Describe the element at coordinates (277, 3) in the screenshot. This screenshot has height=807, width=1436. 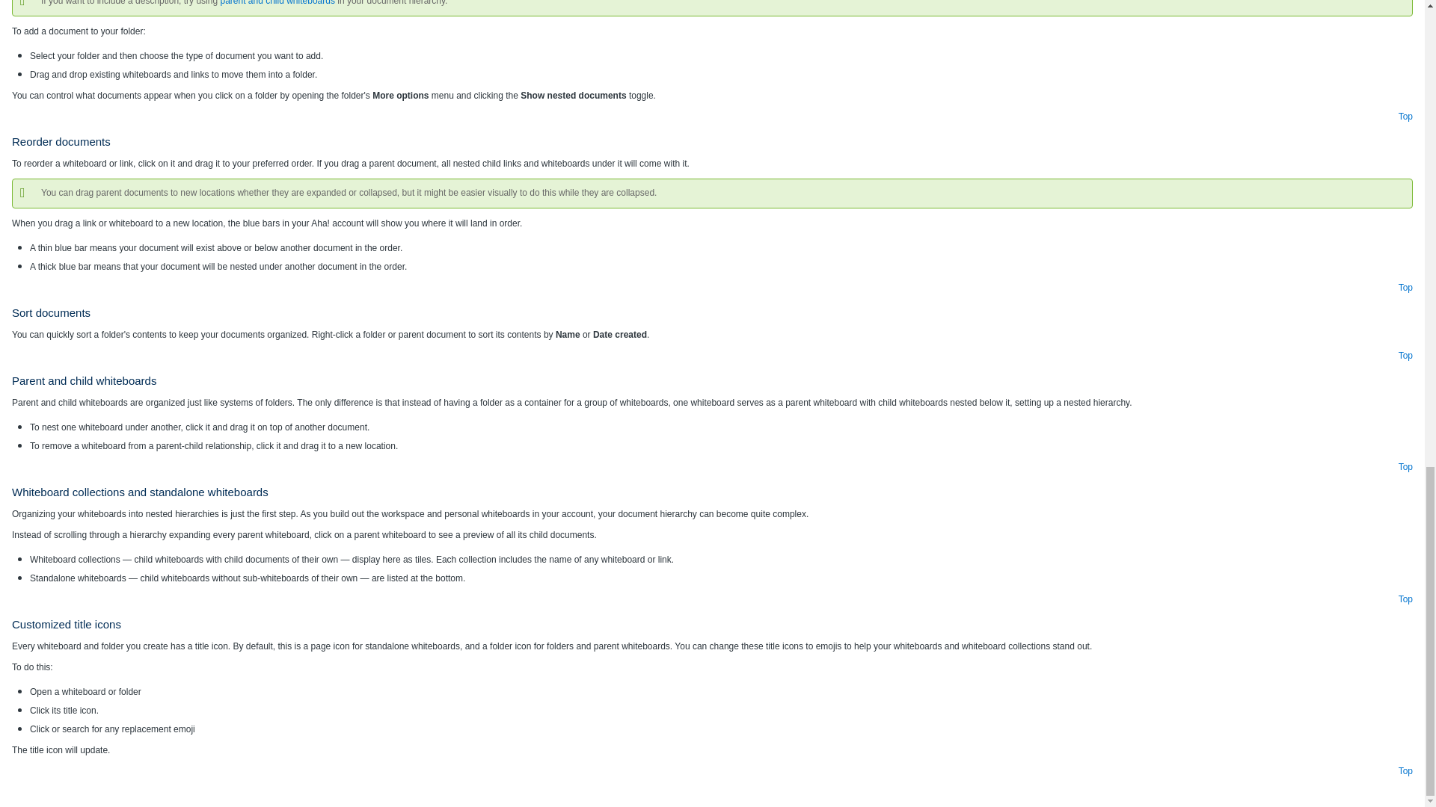
I see `parent and child whiteboards` at that location.